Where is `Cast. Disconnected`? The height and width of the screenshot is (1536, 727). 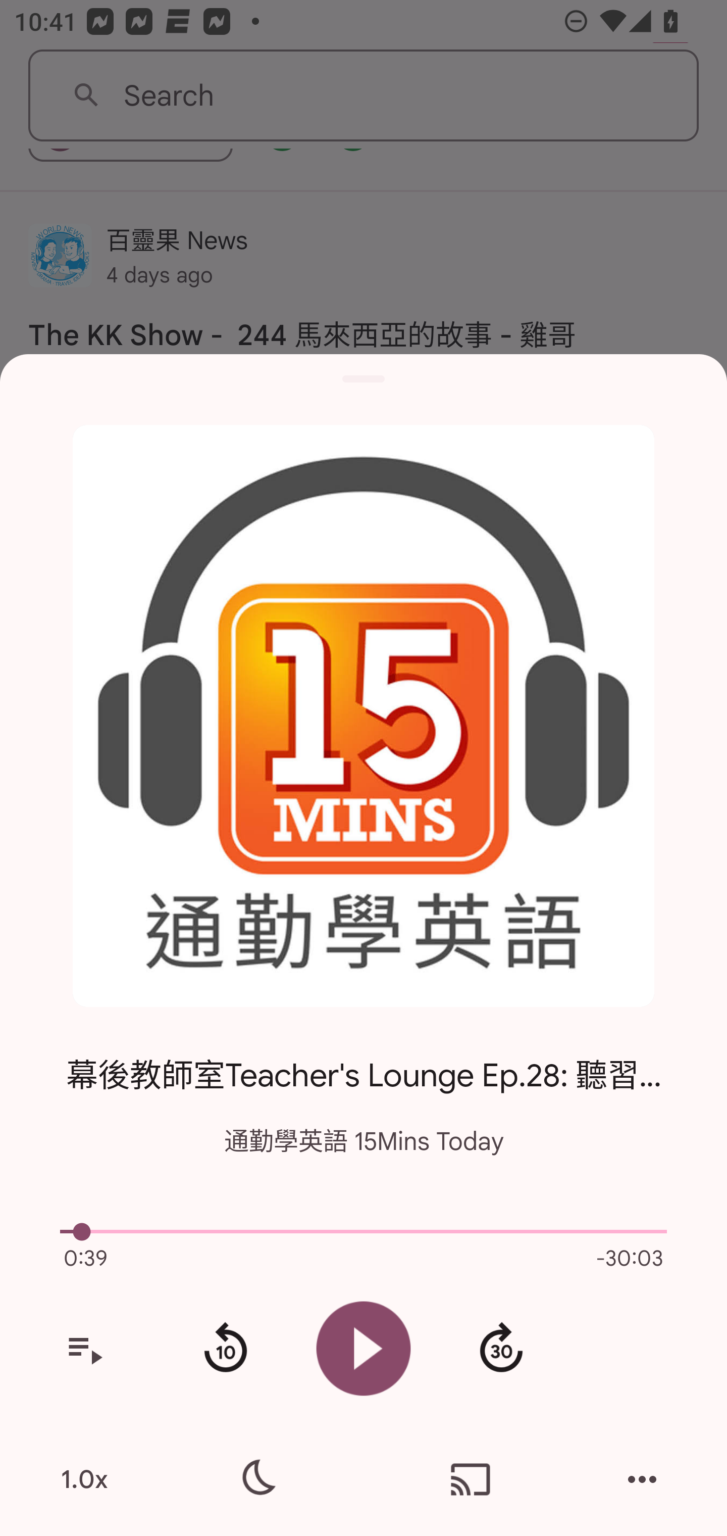
Cast. Disconnected is located at coordinates (471, 1479).